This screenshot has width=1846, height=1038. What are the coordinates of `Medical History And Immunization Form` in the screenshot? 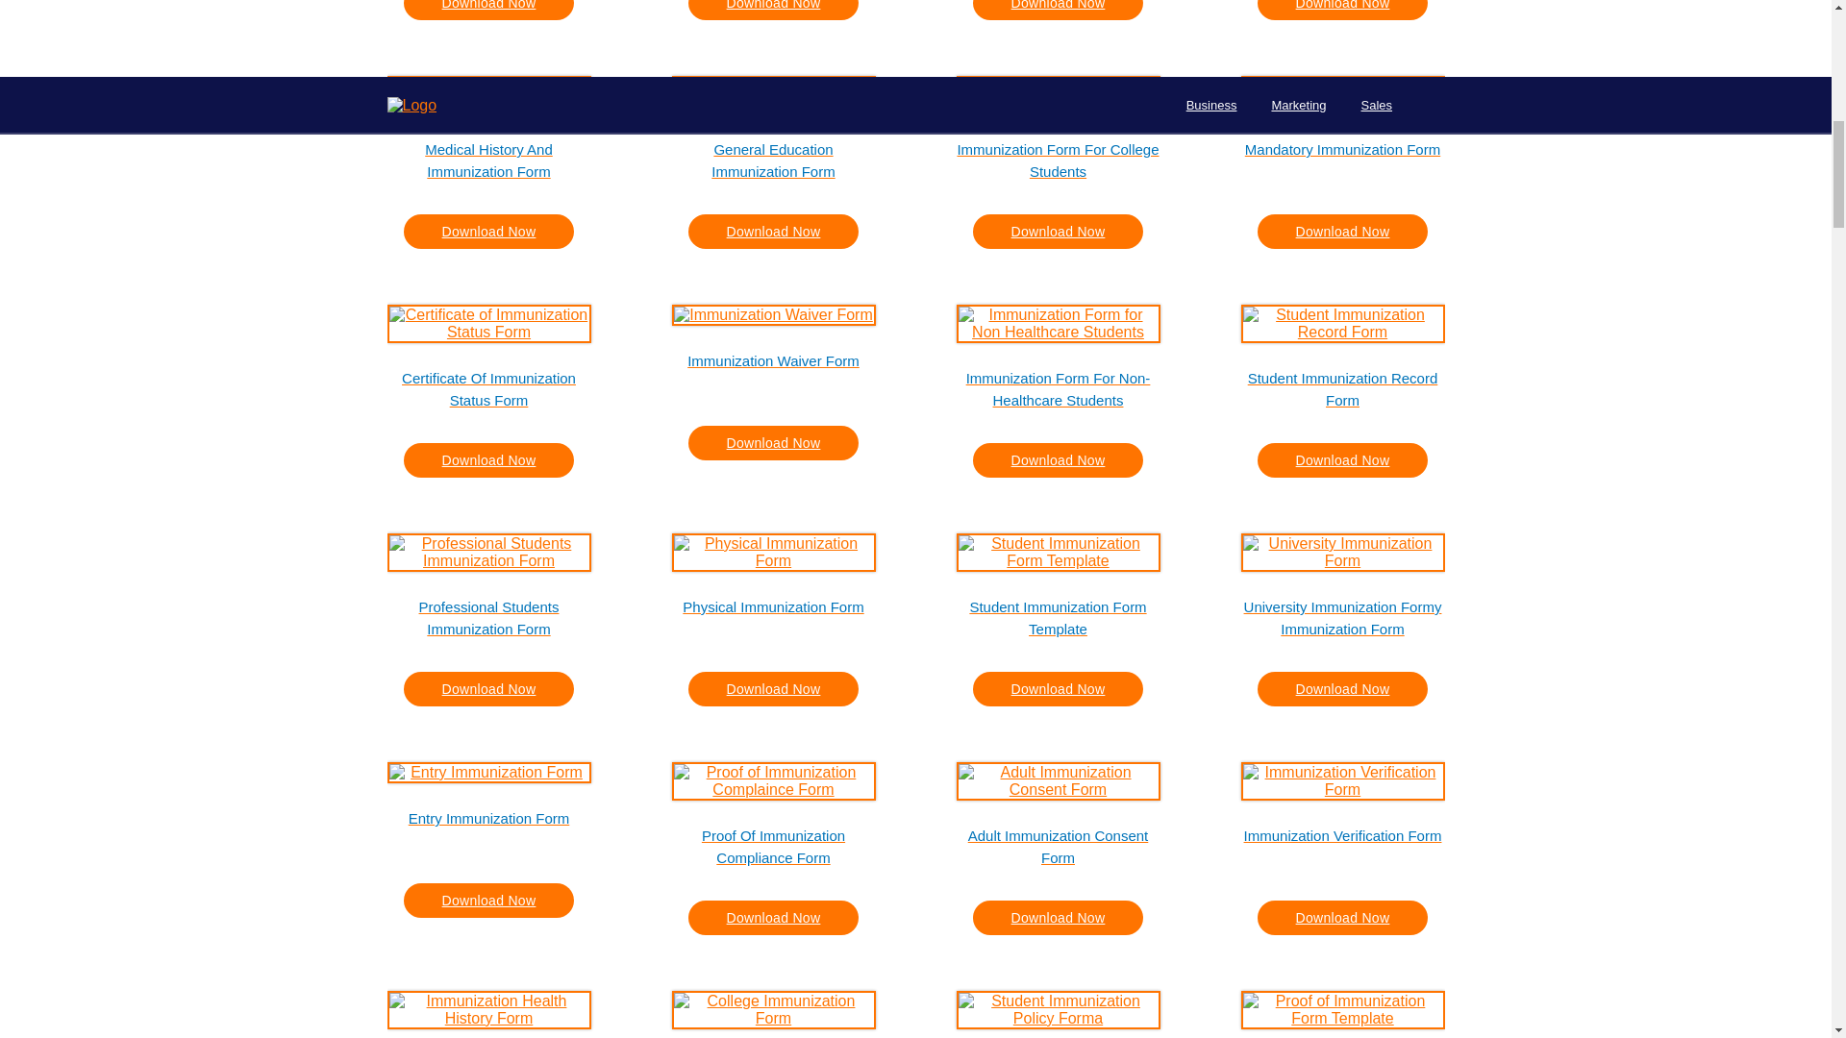 It's located at (488, 159).